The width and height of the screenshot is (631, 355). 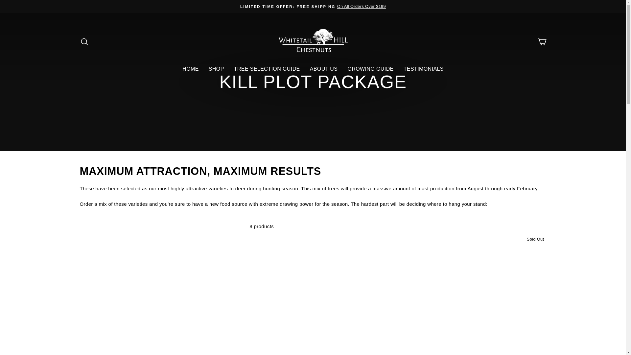 I want to click on ABOUT US, so click(x=323, y=69).